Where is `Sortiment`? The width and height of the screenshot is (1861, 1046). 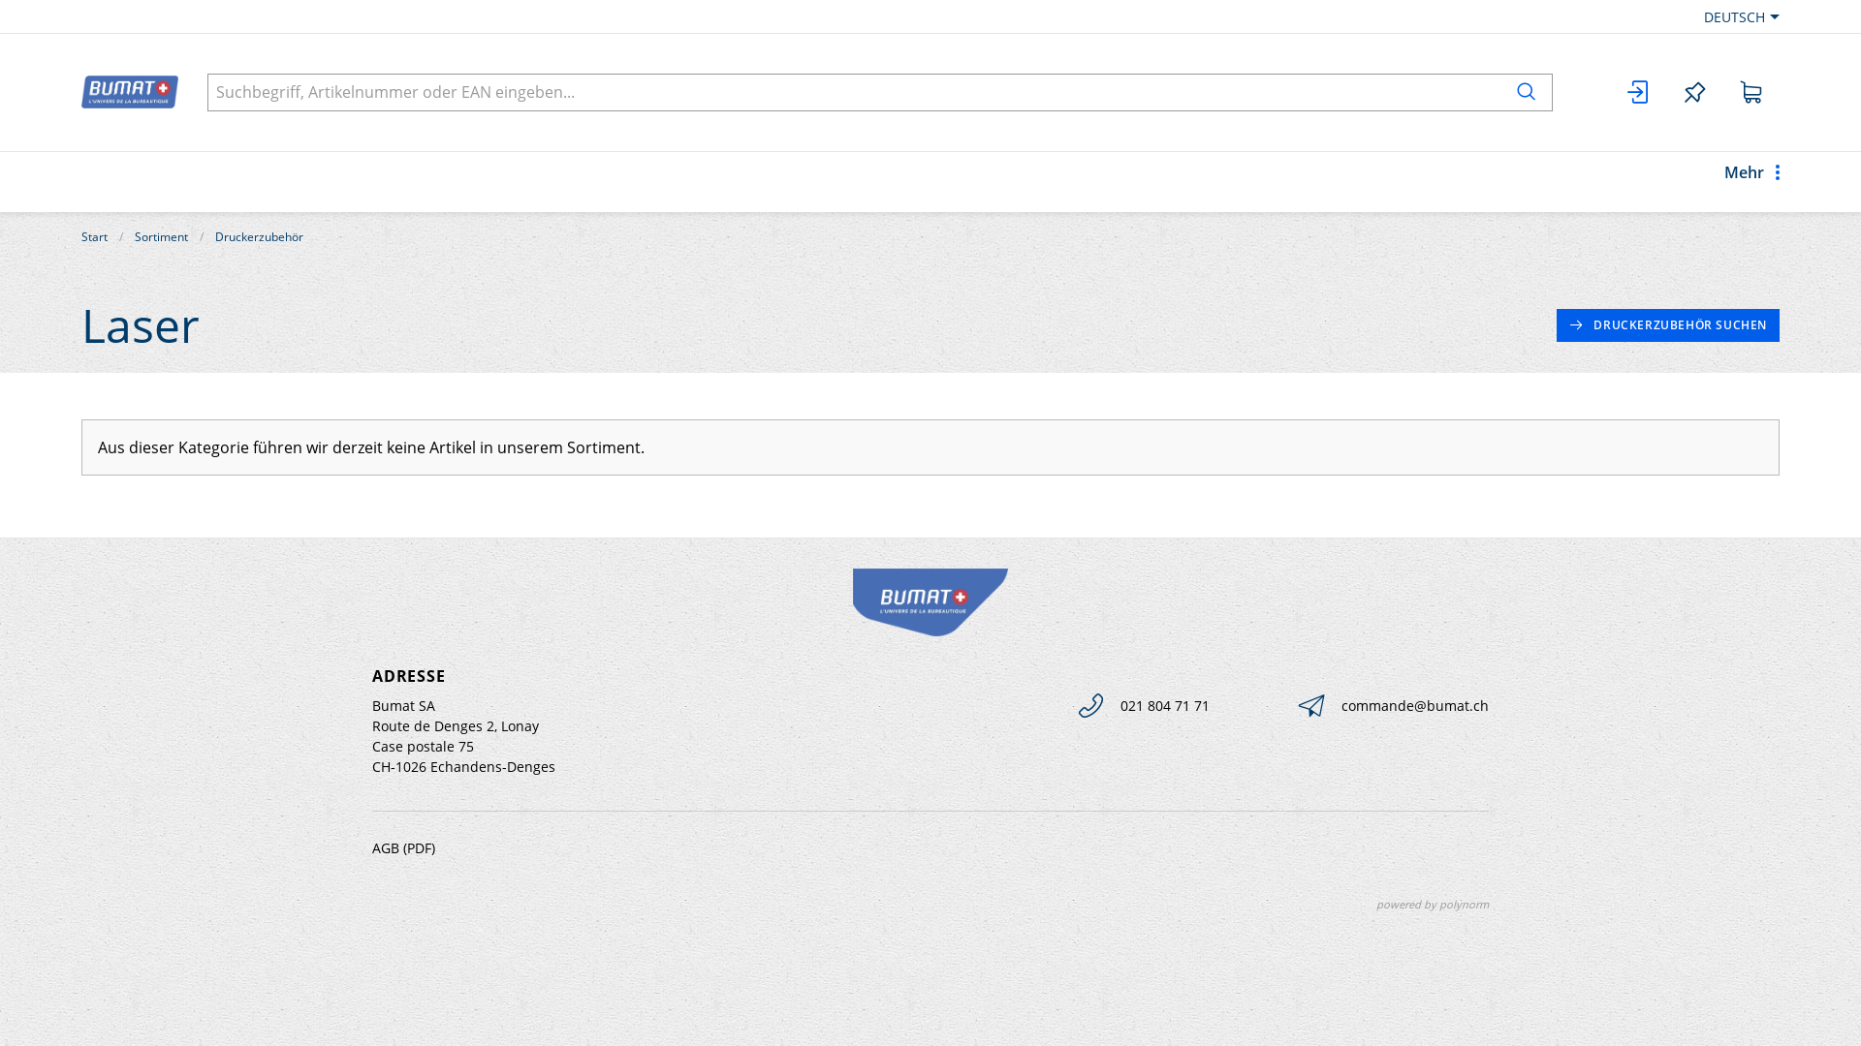 Sortiment is located at coordinates (161, 236).